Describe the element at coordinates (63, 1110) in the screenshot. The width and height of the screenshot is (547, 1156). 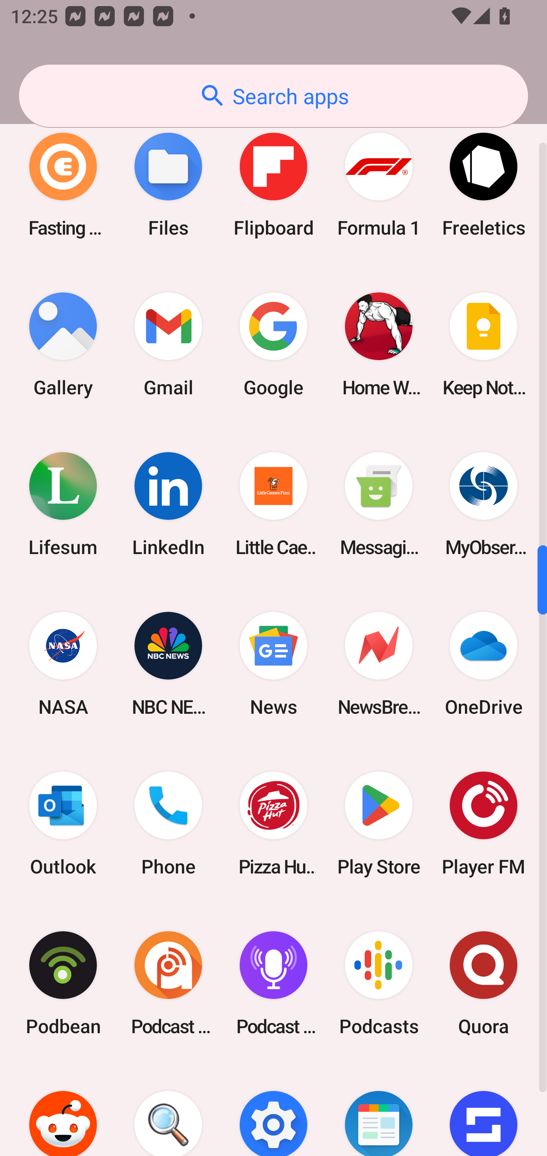
I see `Reddit` at that location.